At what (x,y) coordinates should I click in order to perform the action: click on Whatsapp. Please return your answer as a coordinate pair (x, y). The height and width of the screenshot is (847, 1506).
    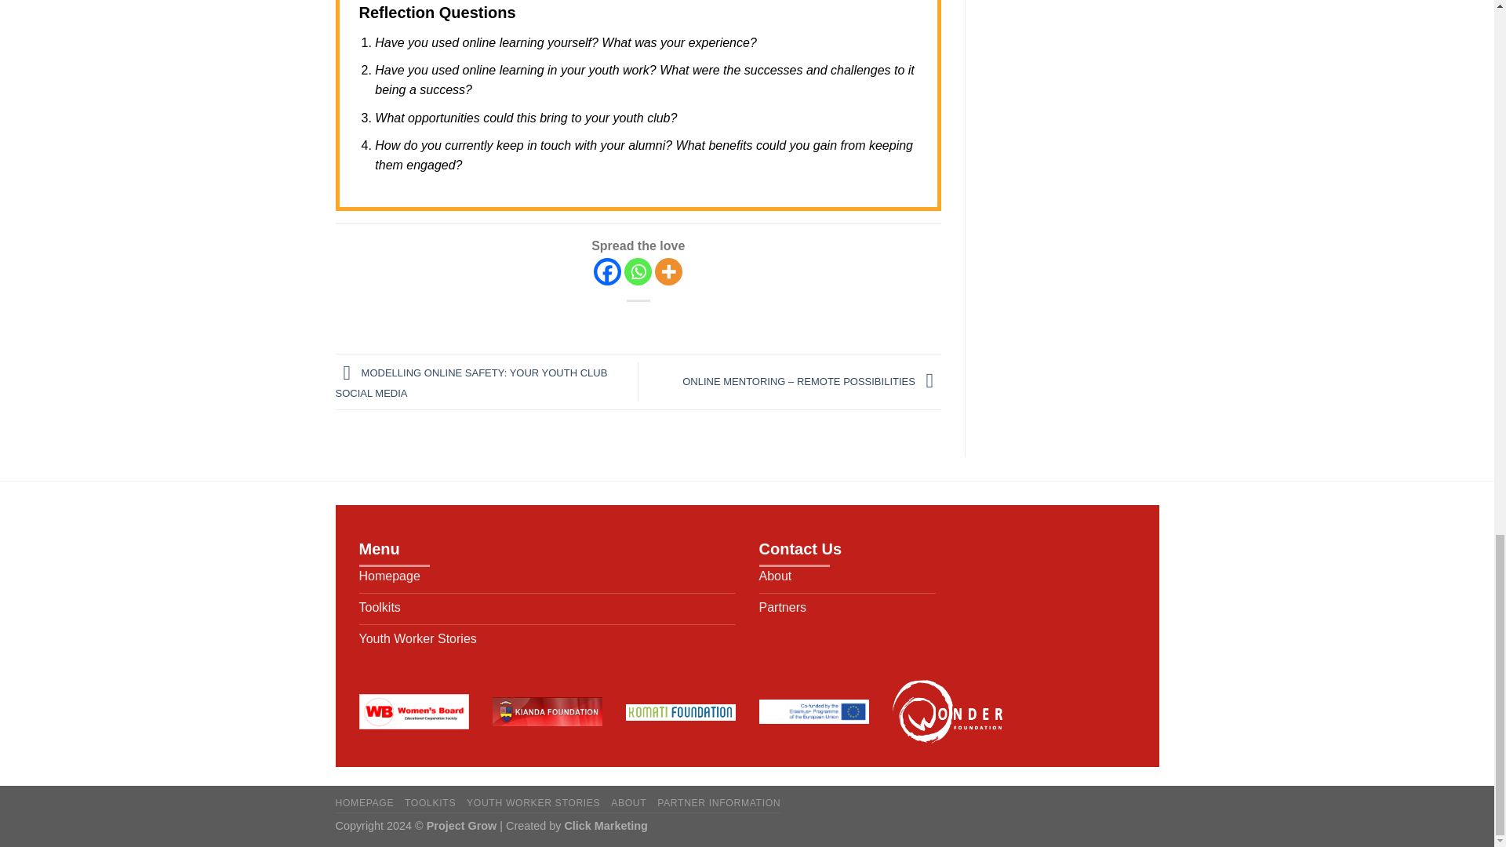
    Looking at the image, I should click on (638, 271).